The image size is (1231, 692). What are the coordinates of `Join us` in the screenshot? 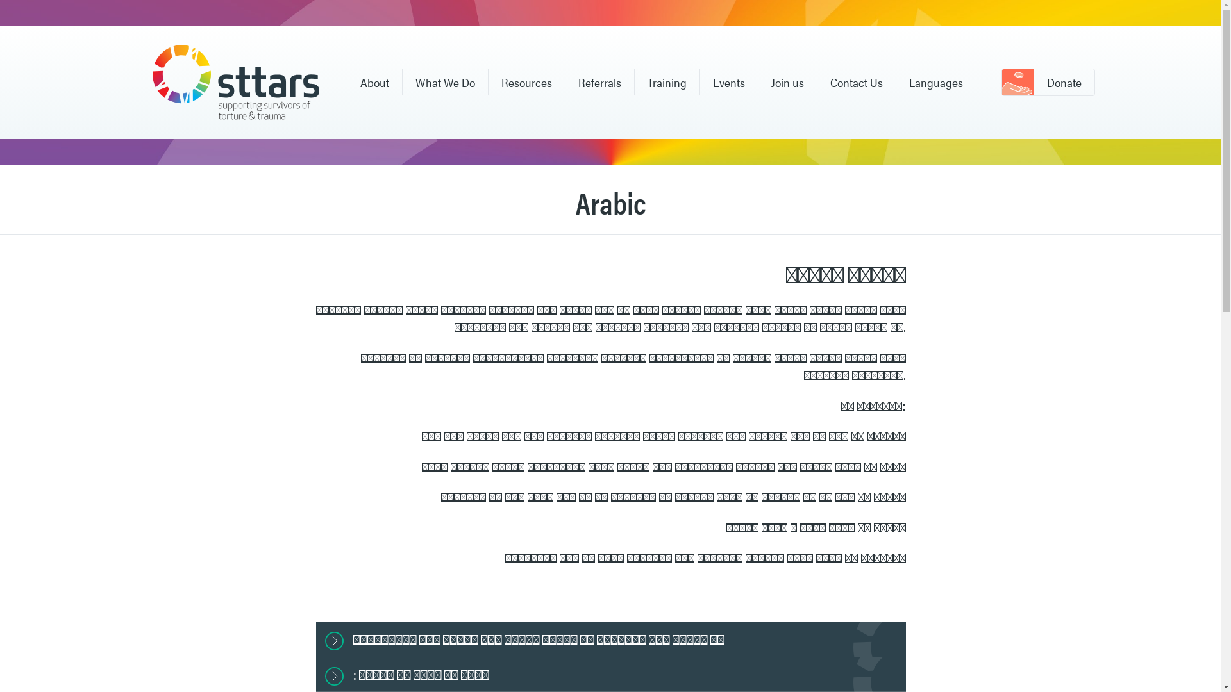 It's located at (787, 83).